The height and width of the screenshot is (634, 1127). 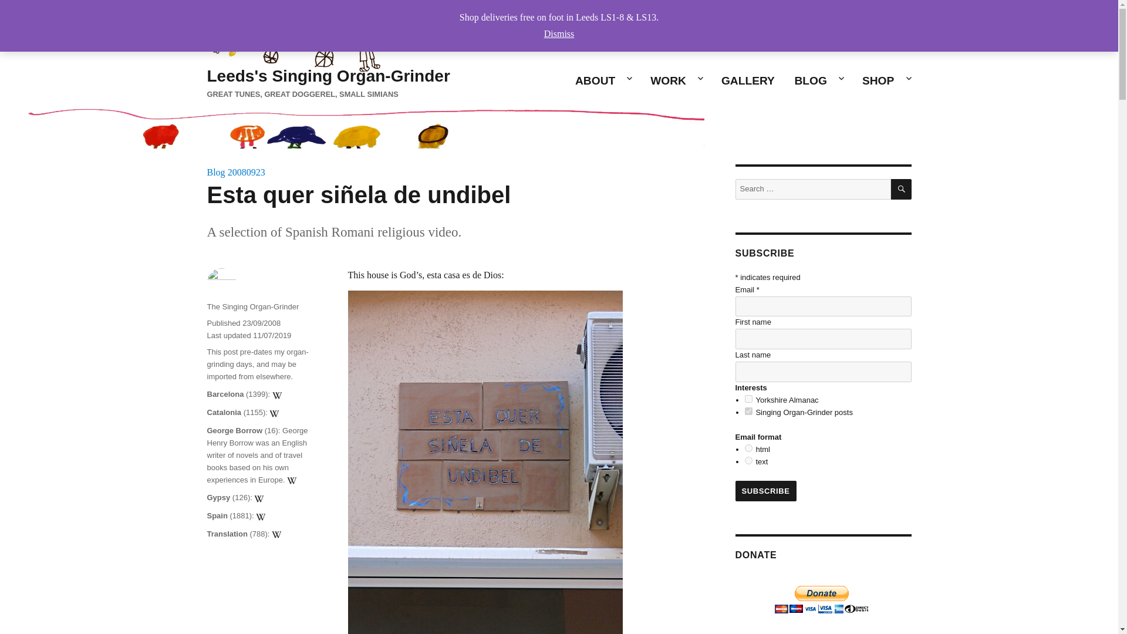 I want to click on BLOG, so click(x=818, y=80).